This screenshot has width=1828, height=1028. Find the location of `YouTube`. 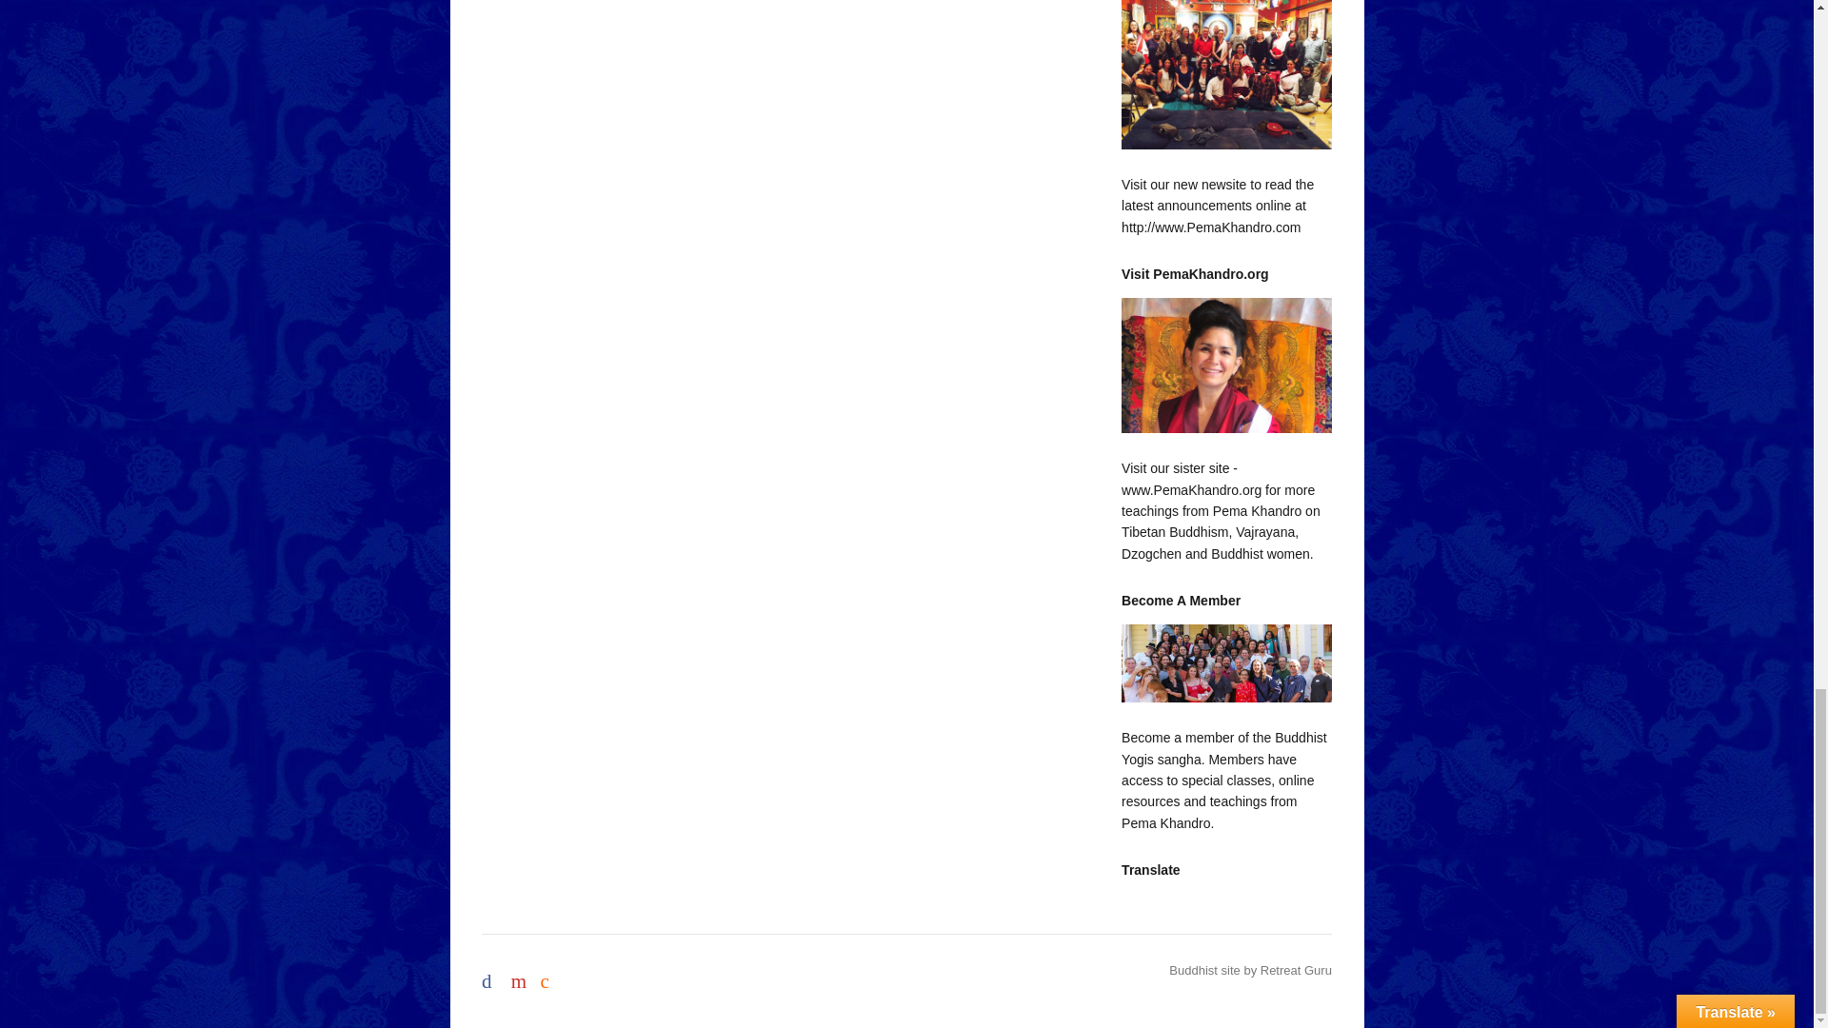

YouTube is located at coordinates (522, 977).